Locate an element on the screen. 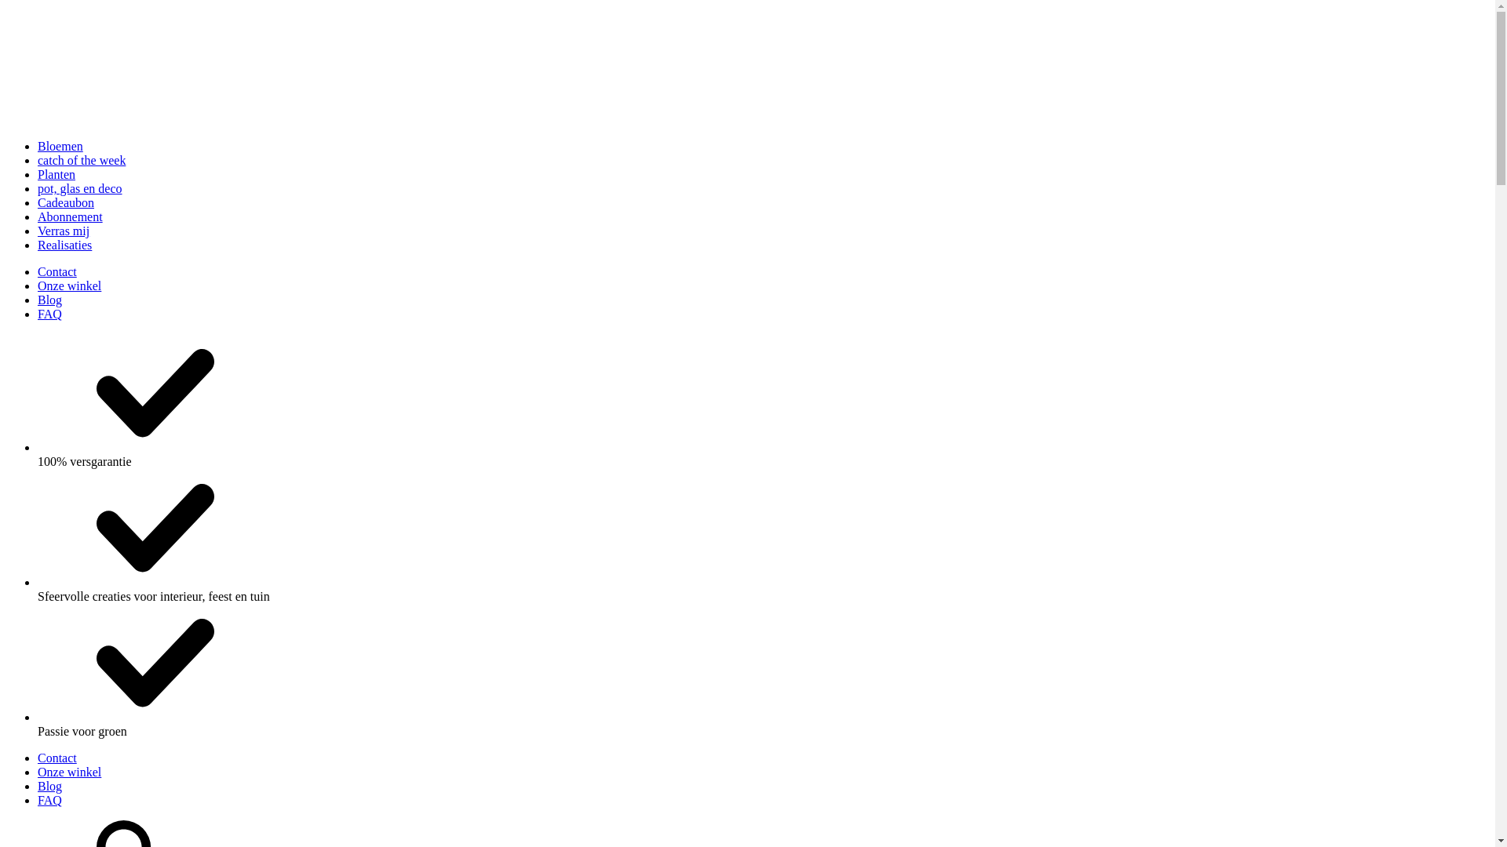 The height and width of the screenshot is (847, 1507). Verras mij is located at coordinates (64, 231).